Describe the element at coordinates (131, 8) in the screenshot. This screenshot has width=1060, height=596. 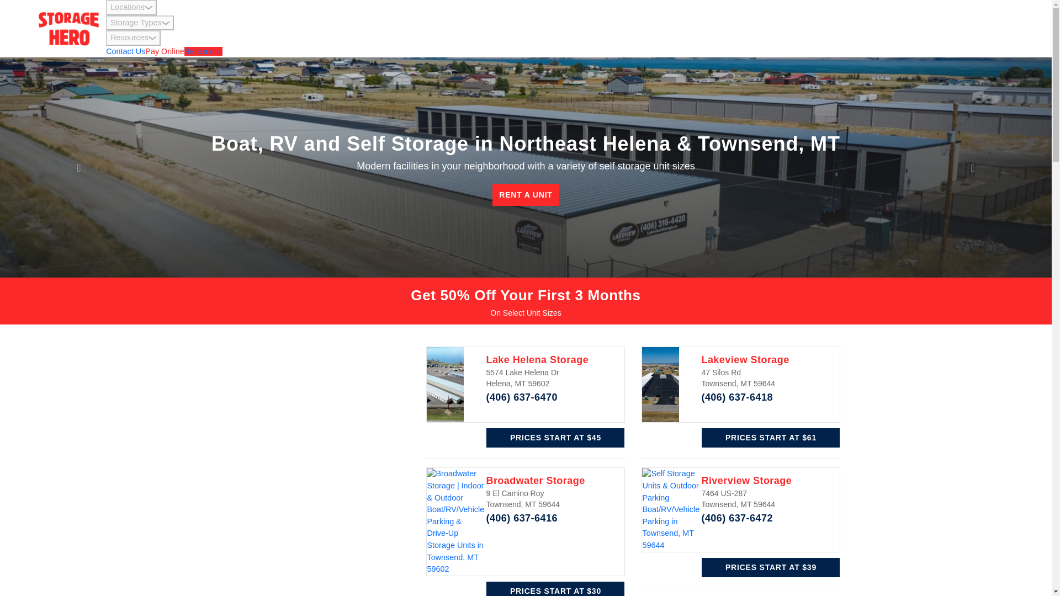
I see `Locationsgroup` at that location.